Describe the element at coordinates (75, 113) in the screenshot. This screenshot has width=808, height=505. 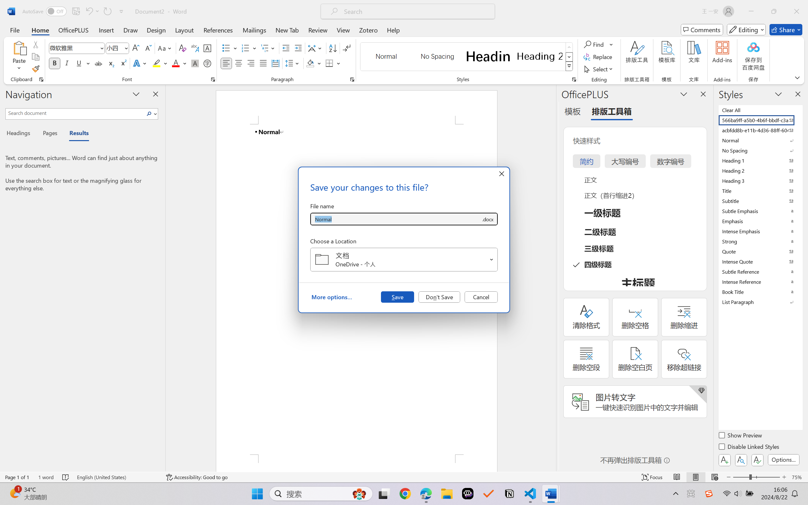
I see `Search document` at that location.